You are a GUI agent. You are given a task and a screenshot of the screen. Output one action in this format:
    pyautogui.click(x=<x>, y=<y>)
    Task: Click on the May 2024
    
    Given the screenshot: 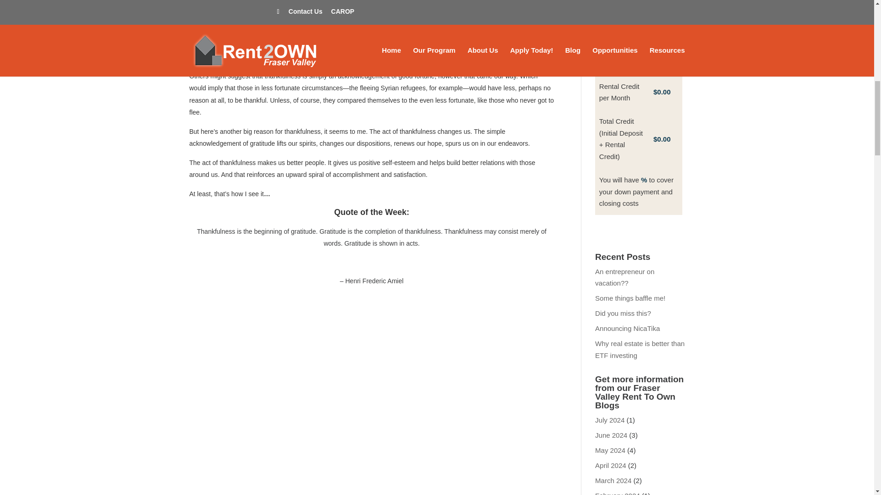 What is the action you would take?
    pyautogui.click(x=610, y=450)
    